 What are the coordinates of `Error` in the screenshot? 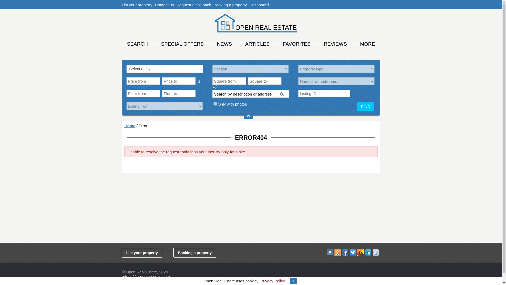 It's located at (143, 126).